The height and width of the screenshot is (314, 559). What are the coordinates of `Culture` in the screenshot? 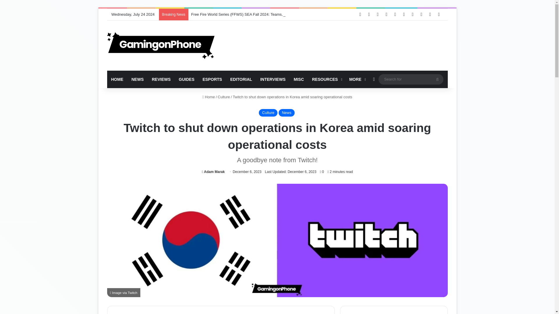 It's located at (224, 97).